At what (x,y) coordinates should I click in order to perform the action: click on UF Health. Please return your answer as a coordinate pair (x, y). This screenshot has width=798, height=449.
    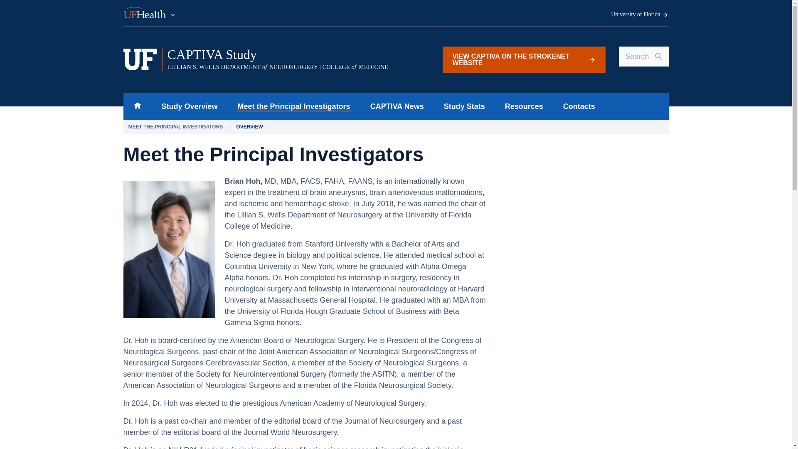
    Looking at the image, I should click on (150, 13).